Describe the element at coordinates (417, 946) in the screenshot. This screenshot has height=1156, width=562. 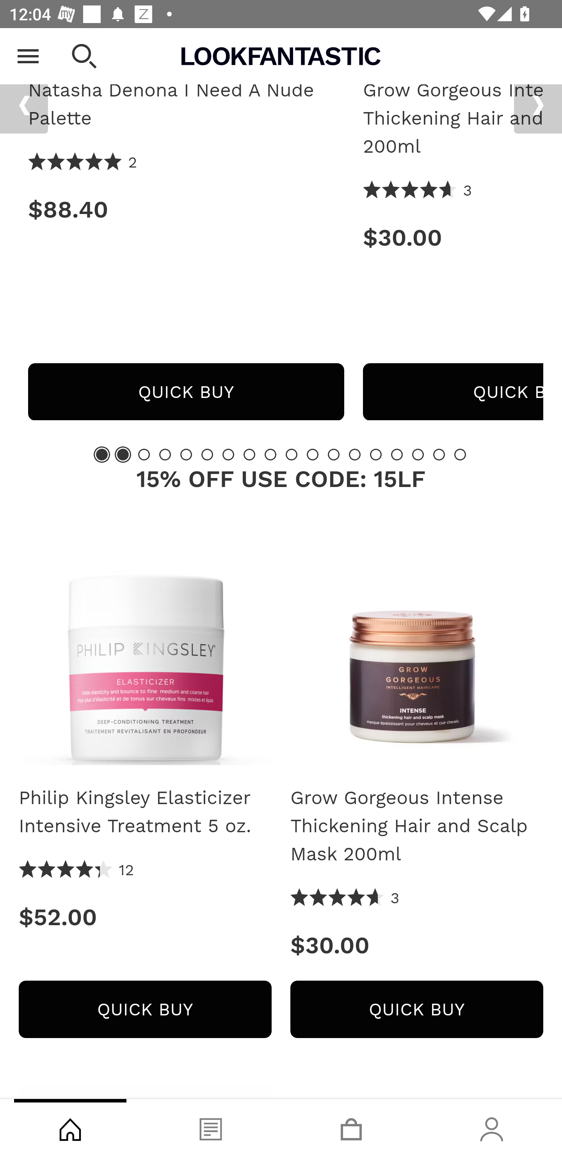
I see `Price: $30.00` at that location.